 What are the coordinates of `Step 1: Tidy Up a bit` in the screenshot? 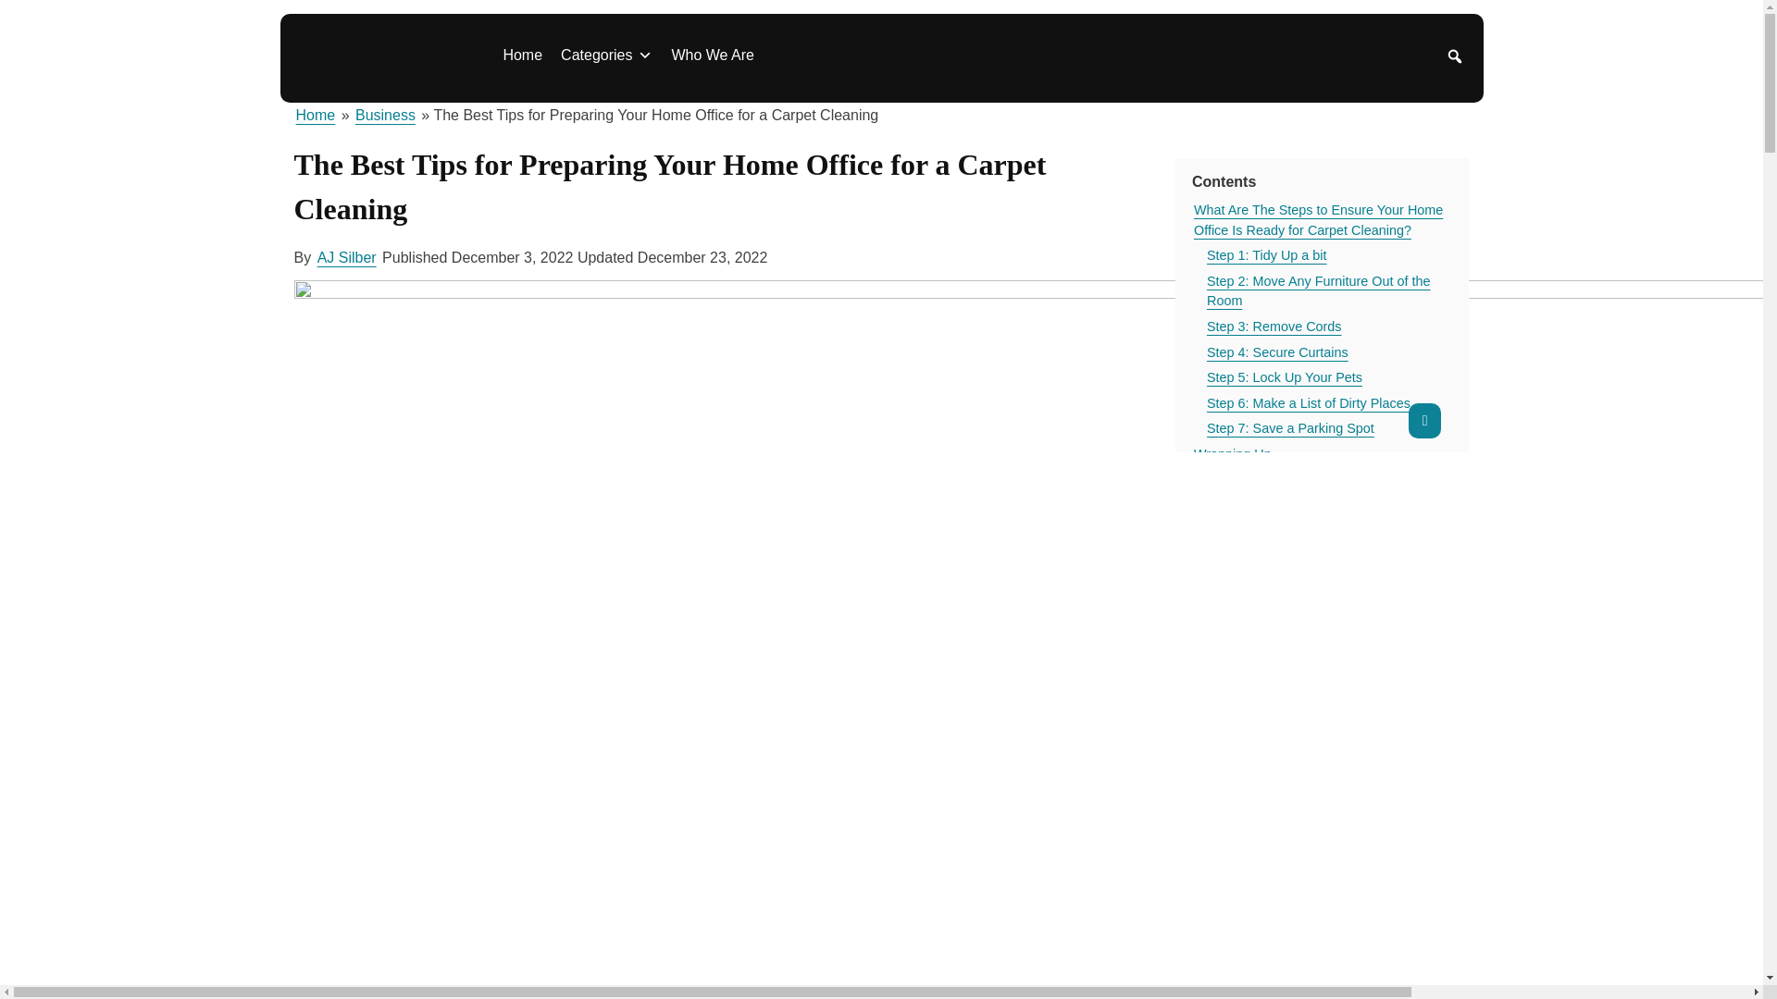 It's located at (1266, 255).